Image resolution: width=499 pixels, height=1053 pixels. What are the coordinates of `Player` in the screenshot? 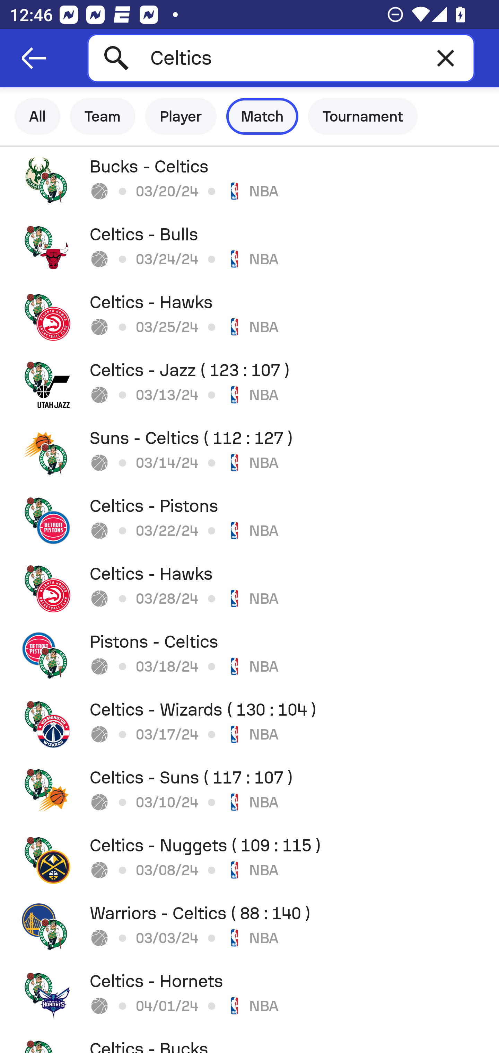 It's located at (181, 116).